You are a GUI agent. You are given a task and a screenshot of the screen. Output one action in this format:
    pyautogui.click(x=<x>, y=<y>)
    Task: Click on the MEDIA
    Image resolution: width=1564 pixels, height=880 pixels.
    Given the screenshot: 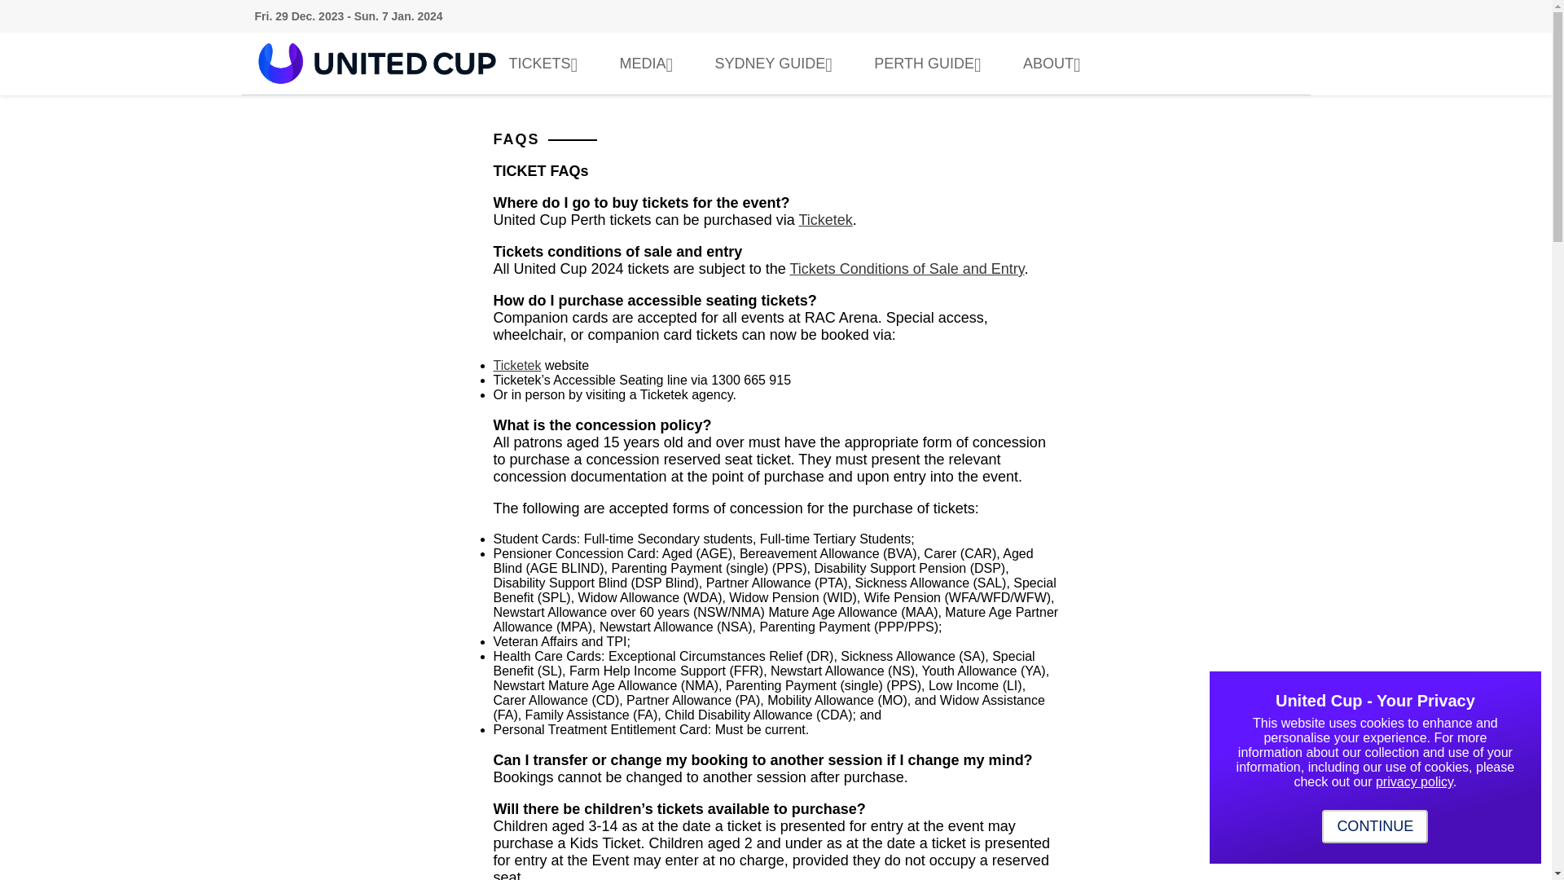 What is the action you would take?
    pyautogui.click(x=651, y=64)
    